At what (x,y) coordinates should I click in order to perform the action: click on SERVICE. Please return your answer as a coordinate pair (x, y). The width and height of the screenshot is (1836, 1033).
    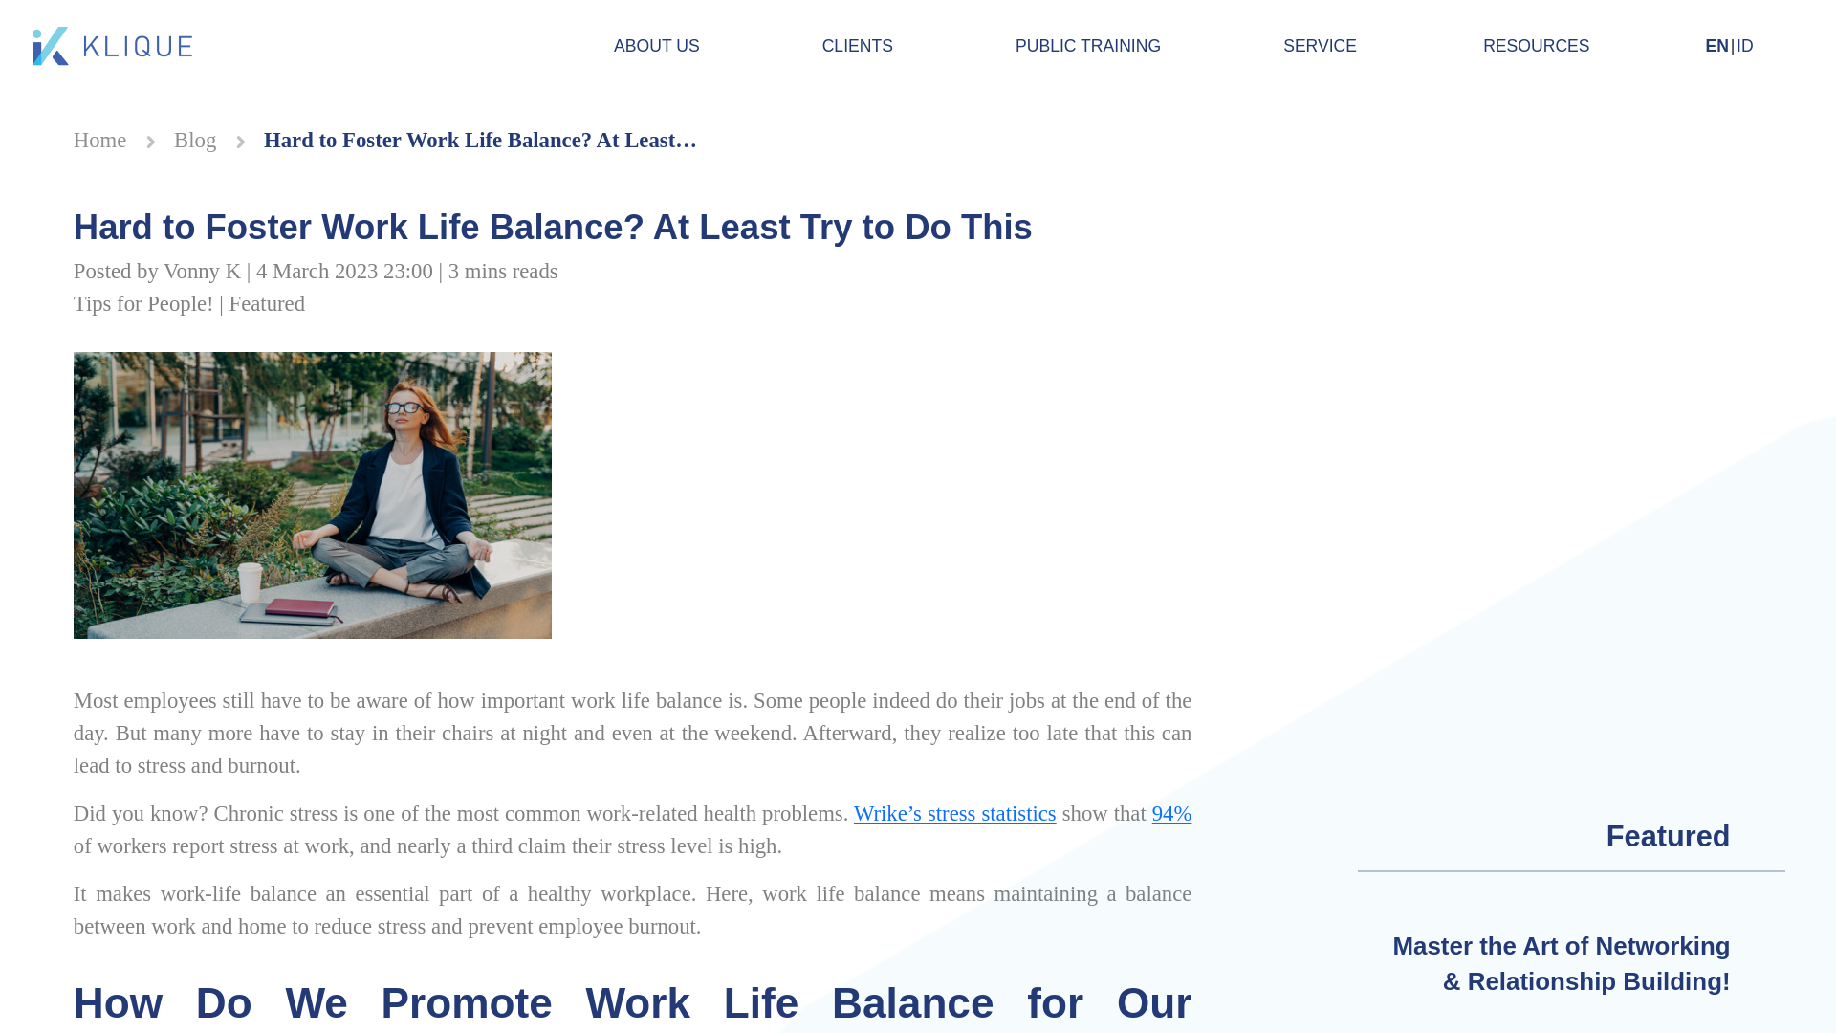
    Looking at the image, I should click on (1322, 46).